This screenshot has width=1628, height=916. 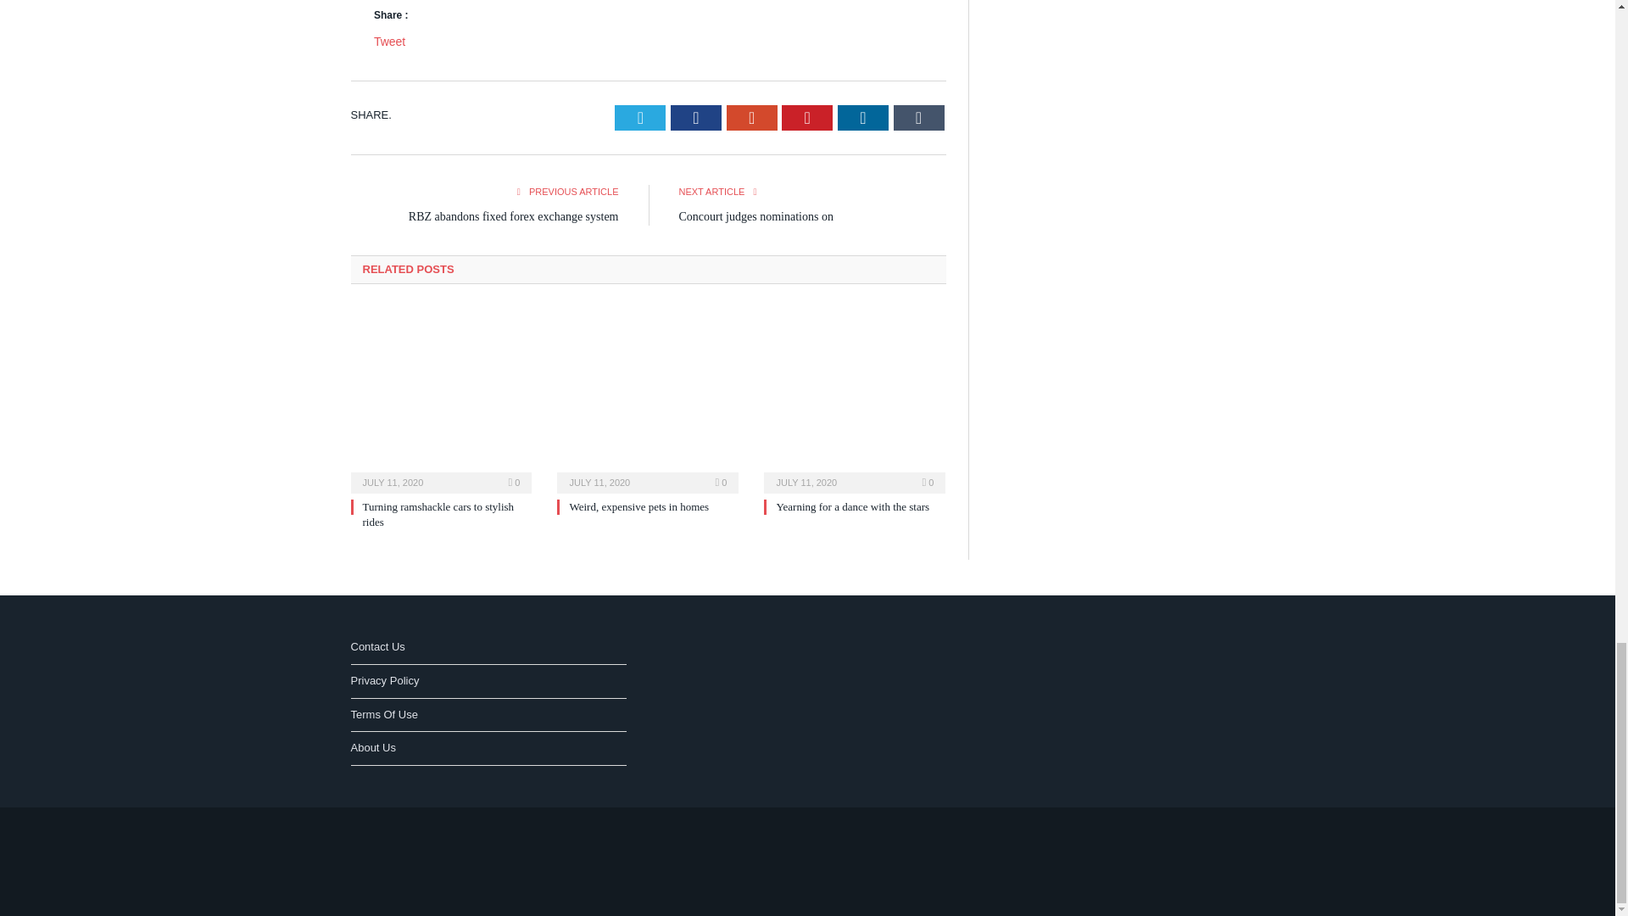 What do you see at coordinates (438, 514) in the screenshot?
I see `Turning ramshackle cars to stylish rides` at bounding box center [438, 514].